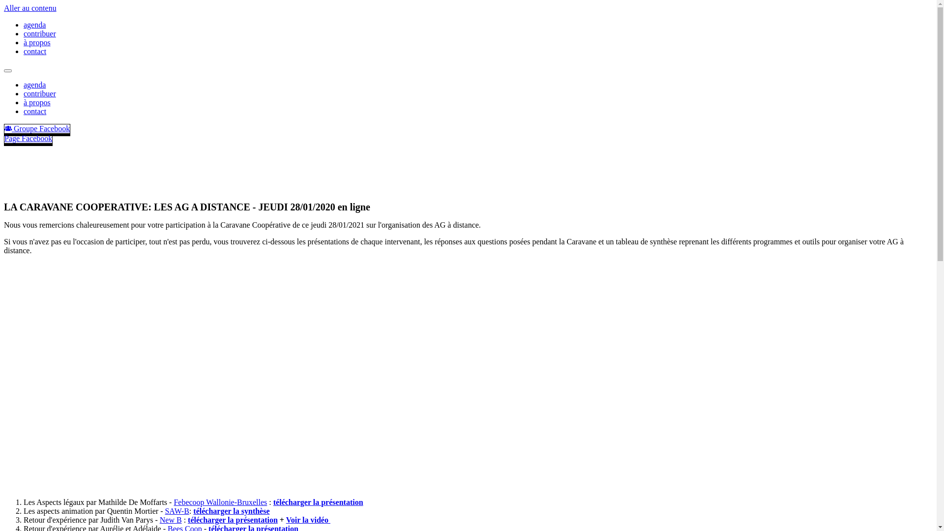 The height and width of the screenshot is (531, 944). I want to click on Aller au contenu, so click(30, 8).